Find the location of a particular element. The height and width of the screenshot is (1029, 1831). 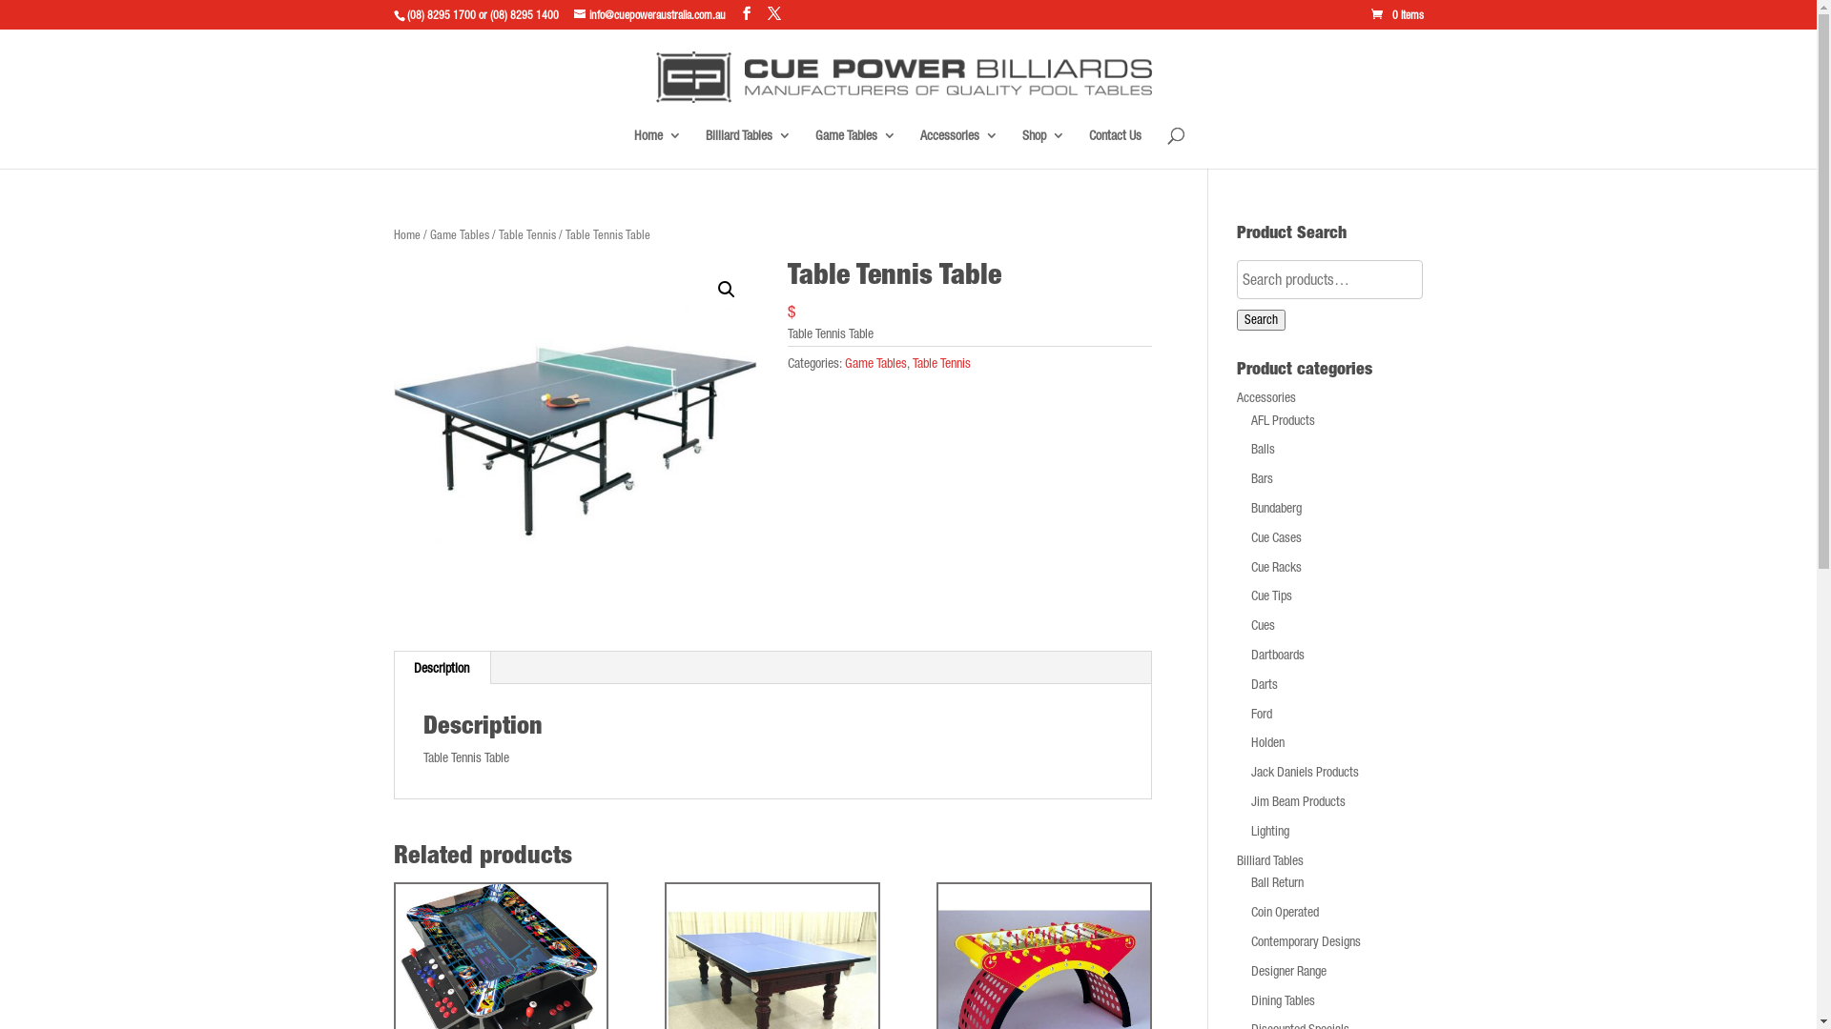

info@cuepoweraustralia.com.au is located at coordinates (650, 15).